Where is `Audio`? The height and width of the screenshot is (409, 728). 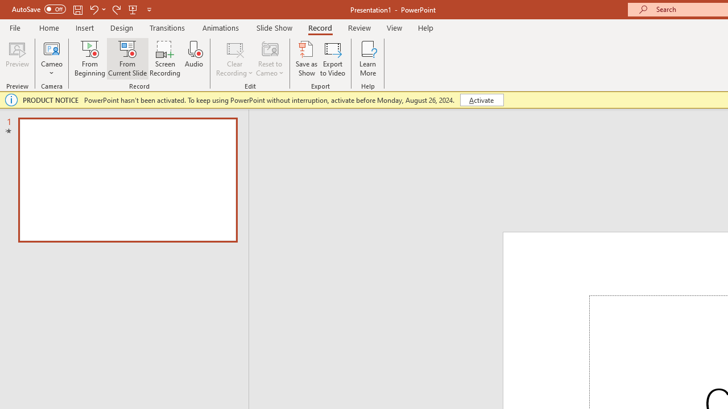 Audio is located at coordinates (194, 58).